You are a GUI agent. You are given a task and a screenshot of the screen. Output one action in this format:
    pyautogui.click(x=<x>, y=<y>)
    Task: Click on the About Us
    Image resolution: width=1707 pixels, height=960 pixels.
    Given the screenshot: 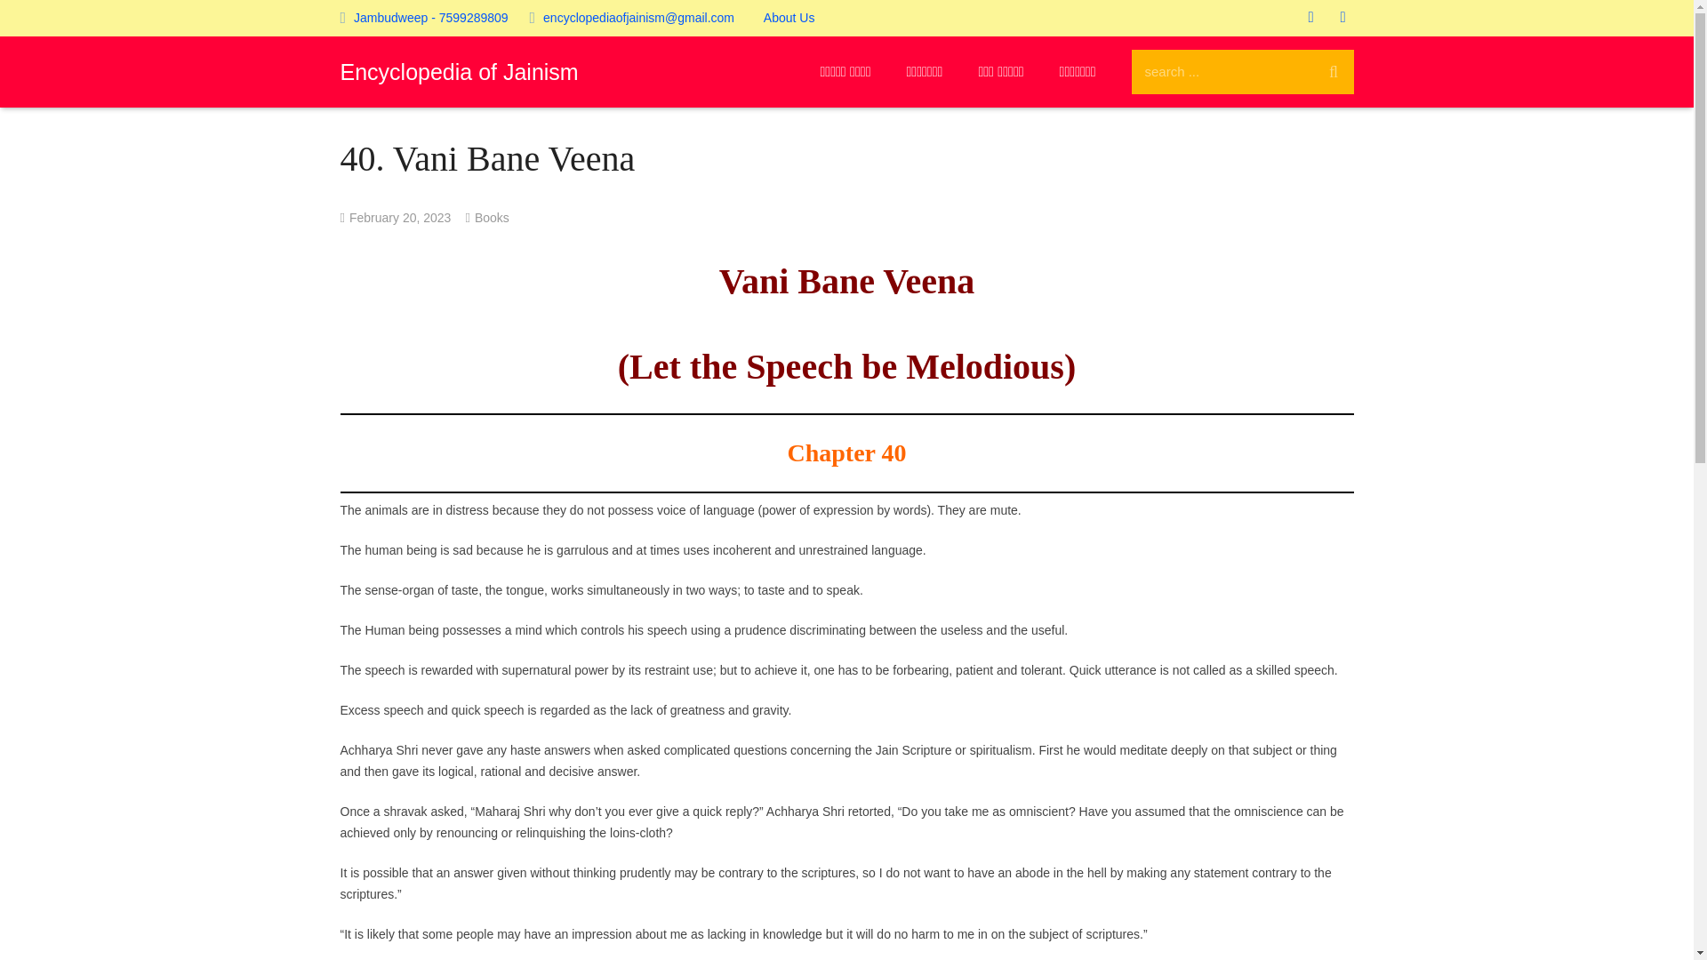 What is the action you would take?
    pyautogui.click(x=789, y=18)
    